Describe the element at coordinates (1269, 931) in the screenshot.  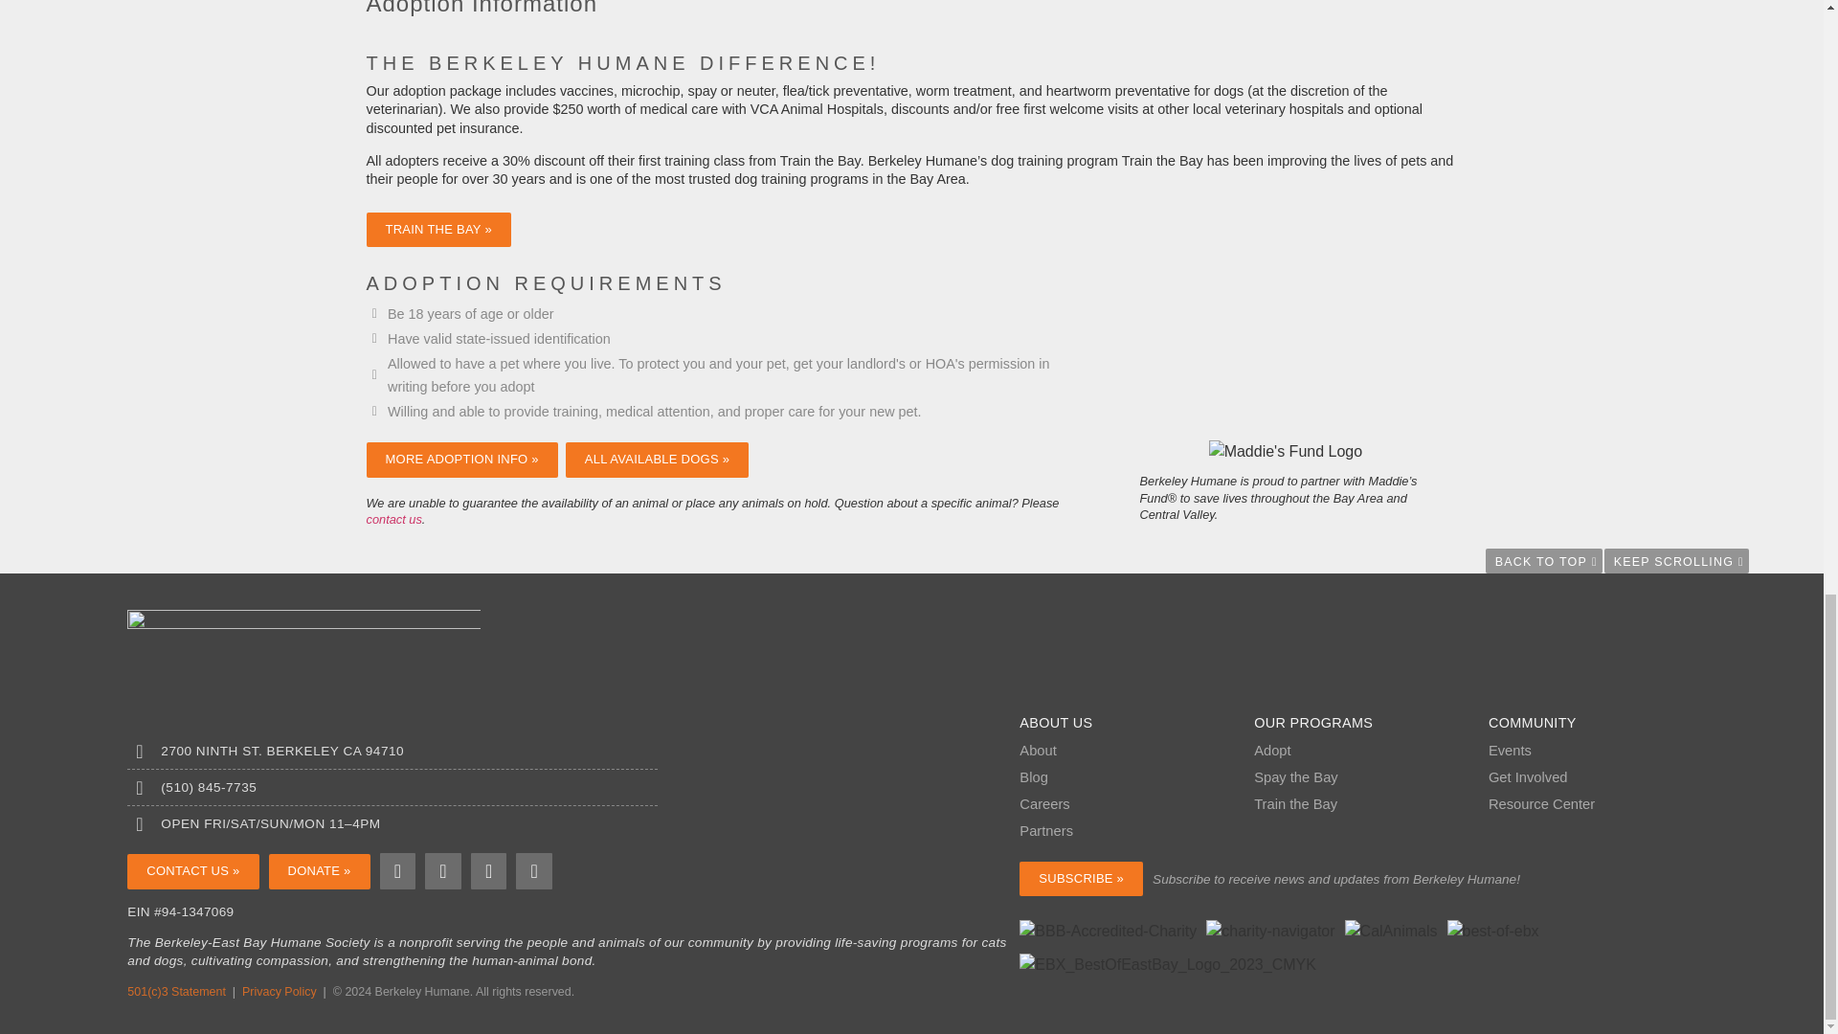
I see `charity-navigator` at that location.